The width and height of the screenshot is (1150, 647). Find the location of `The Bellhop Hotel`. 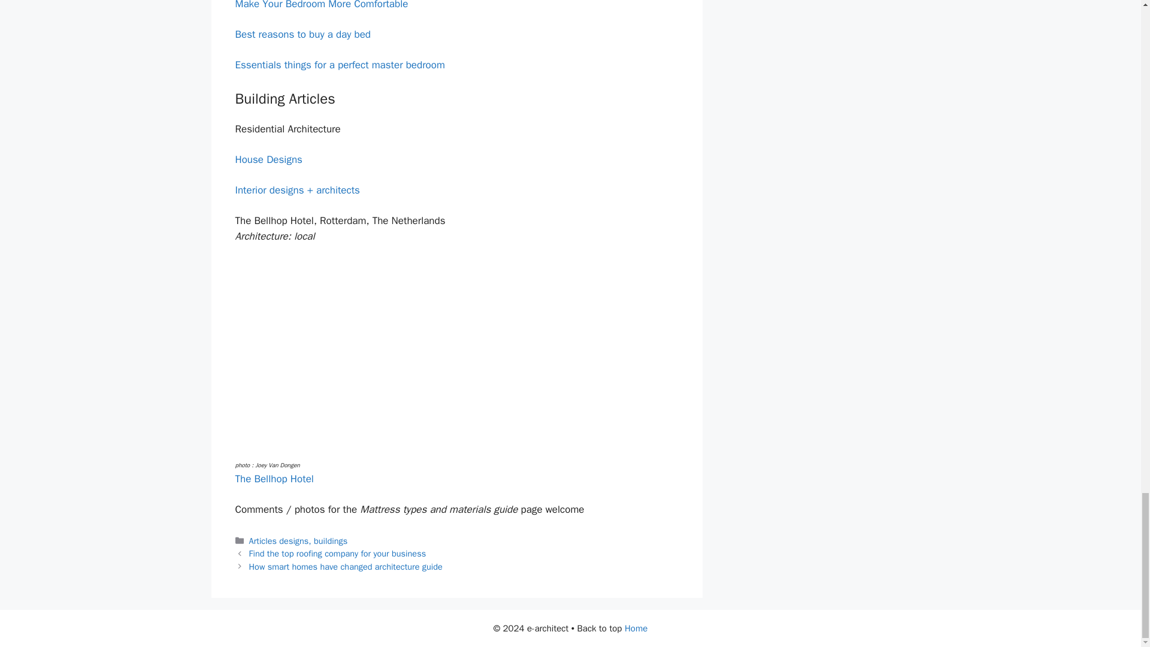

The Bellhop Hotel is located at coordinates (273, 479).